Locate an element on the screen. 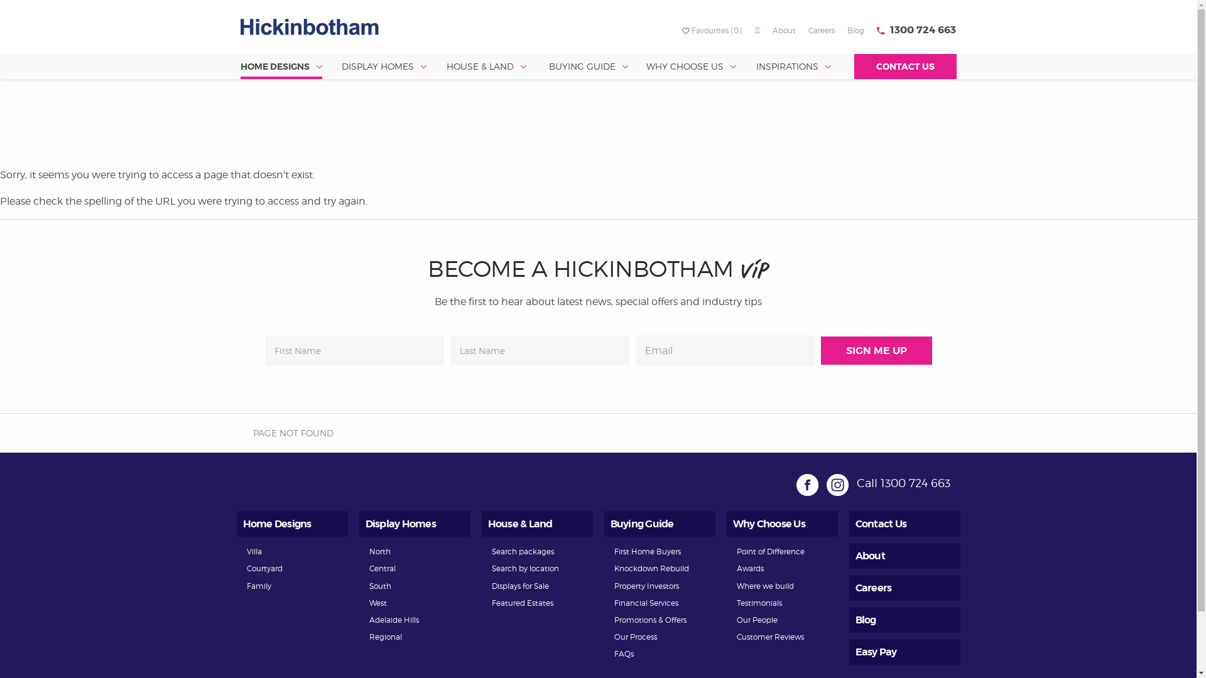  Property Investors is located at coordinates (647, 586).